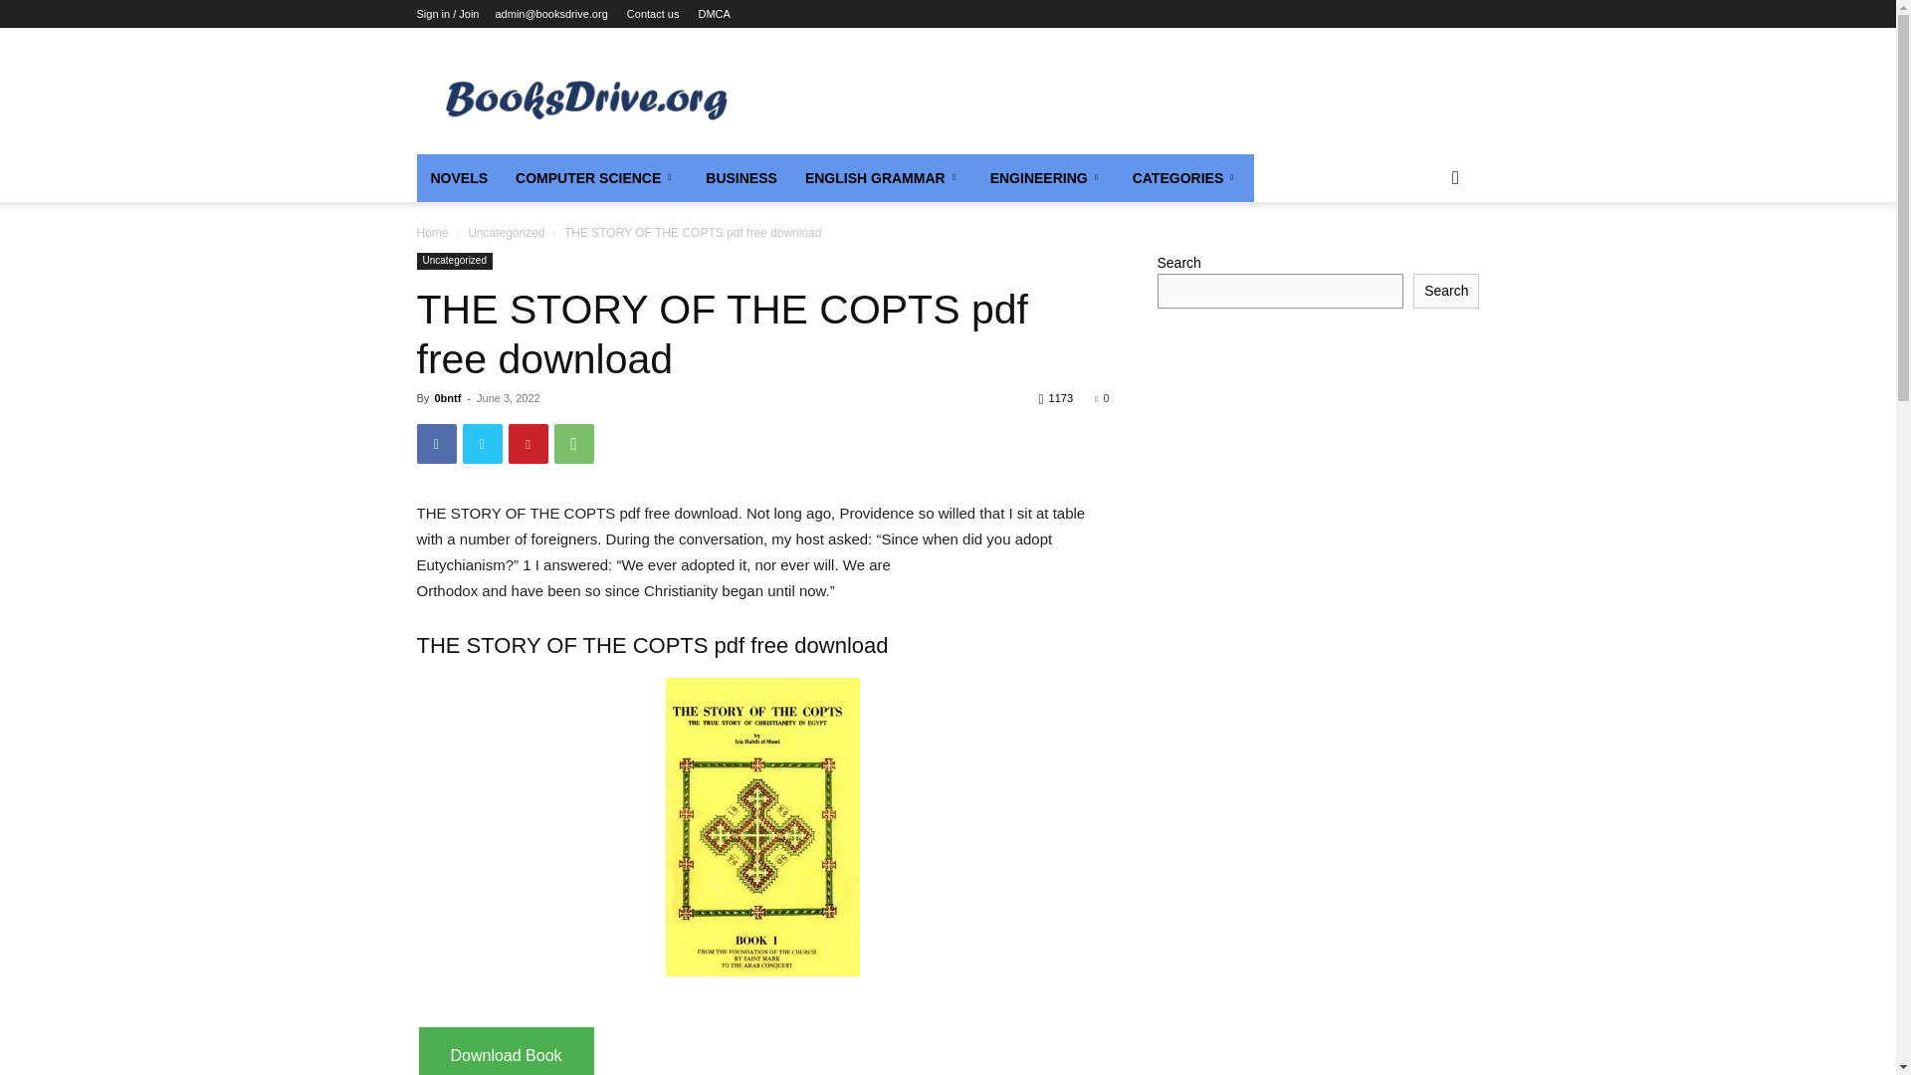 The height and width of the screenshot is (1075, 1911). Describe the element at coordinates (436, 443) in the screenshot. I see `Facebook` at that location.